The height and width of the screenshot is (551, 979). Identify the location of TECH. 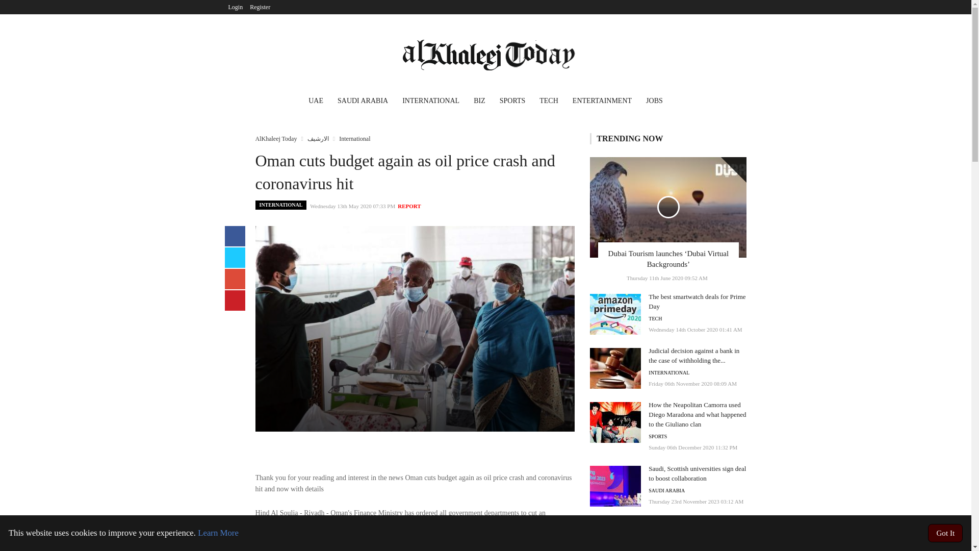
(655, 318).